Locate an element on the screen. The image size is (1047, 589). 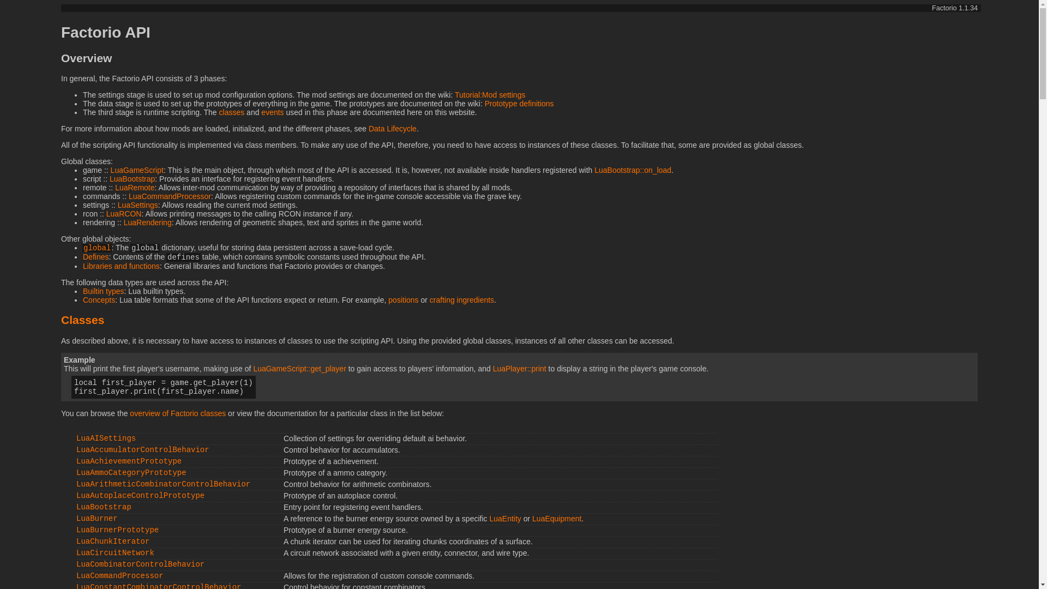
LuaAchievementPrototype is located at coordinates (129, 461).